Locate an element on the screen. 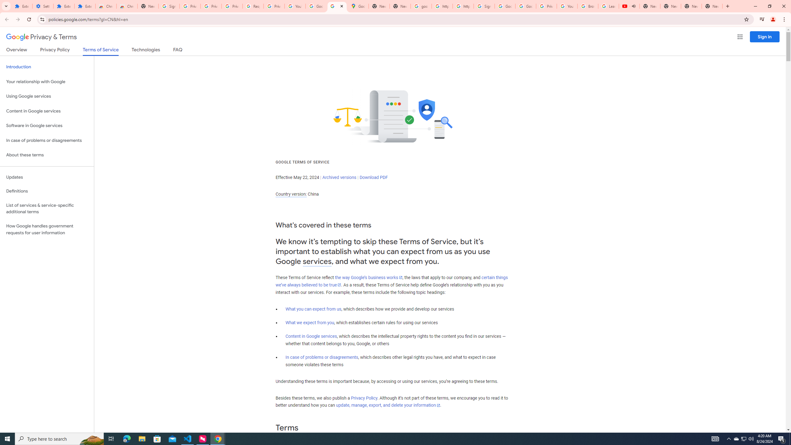  Archived versions is located at coordinates (339, 177).